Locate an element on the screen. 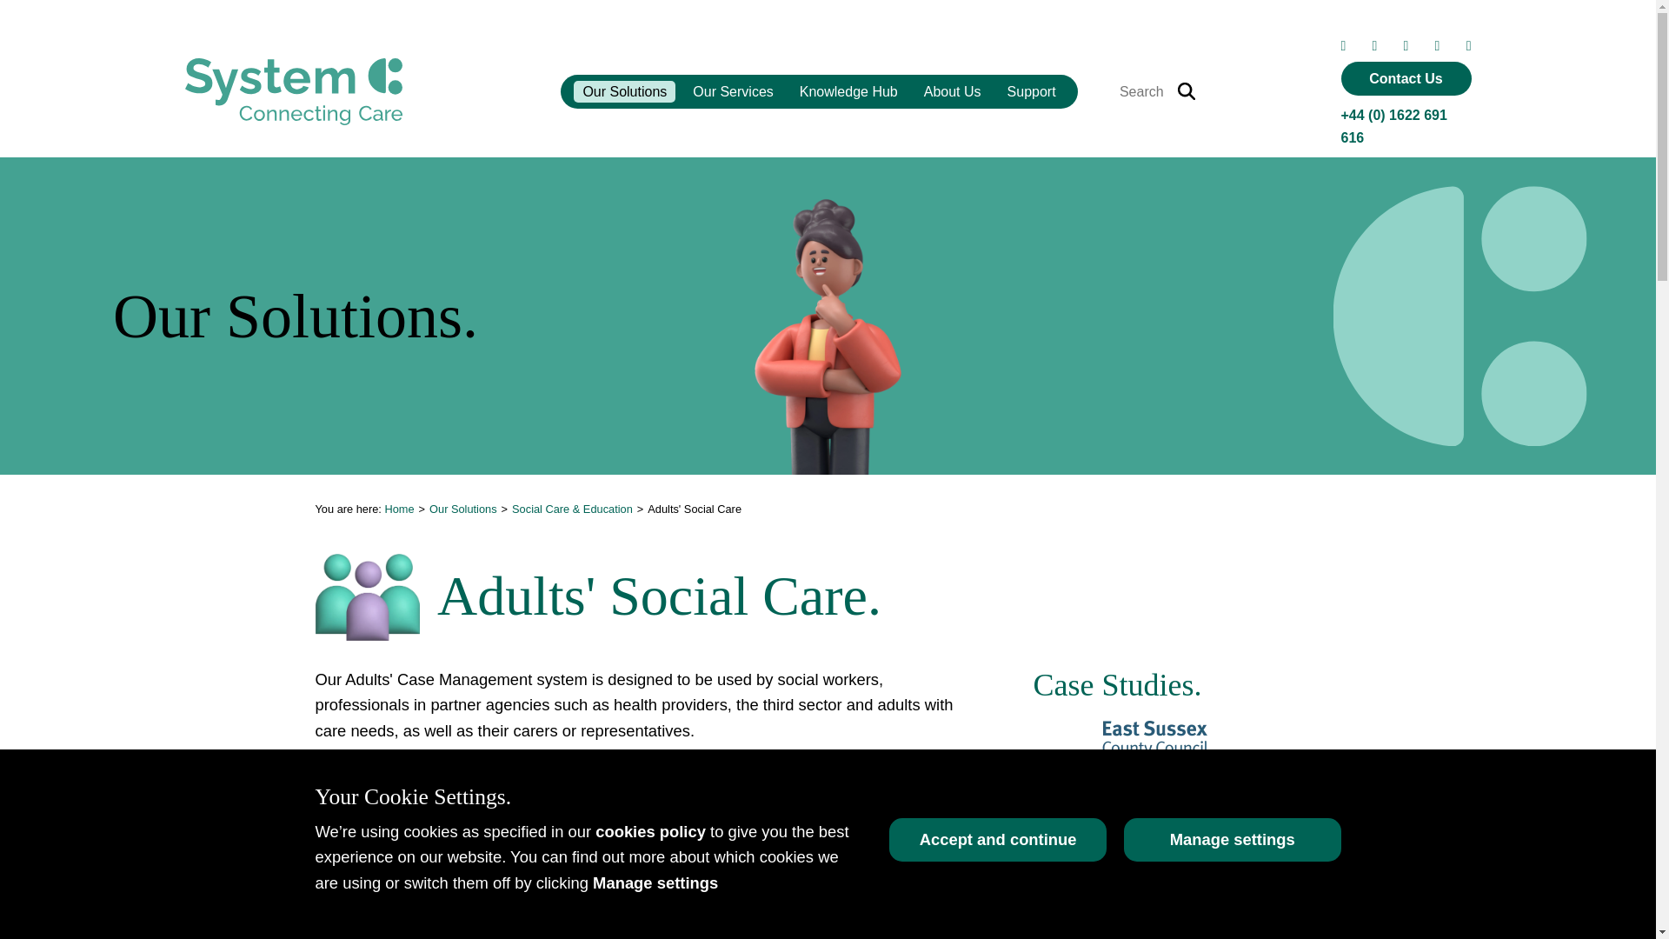 The width and height of the screenshot is (1669, 939). Our Solutions is located at coordinates (624, 91).